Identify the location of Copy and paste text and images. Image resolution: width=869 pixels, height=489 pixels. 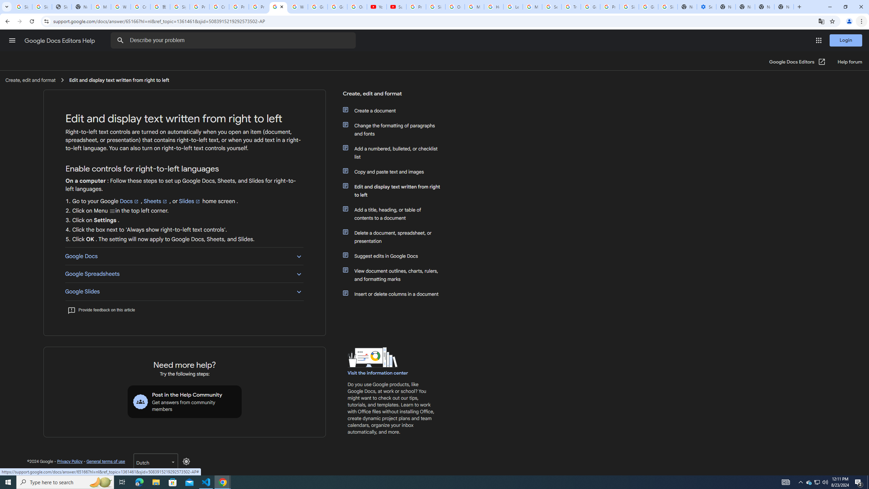
(395, 172).